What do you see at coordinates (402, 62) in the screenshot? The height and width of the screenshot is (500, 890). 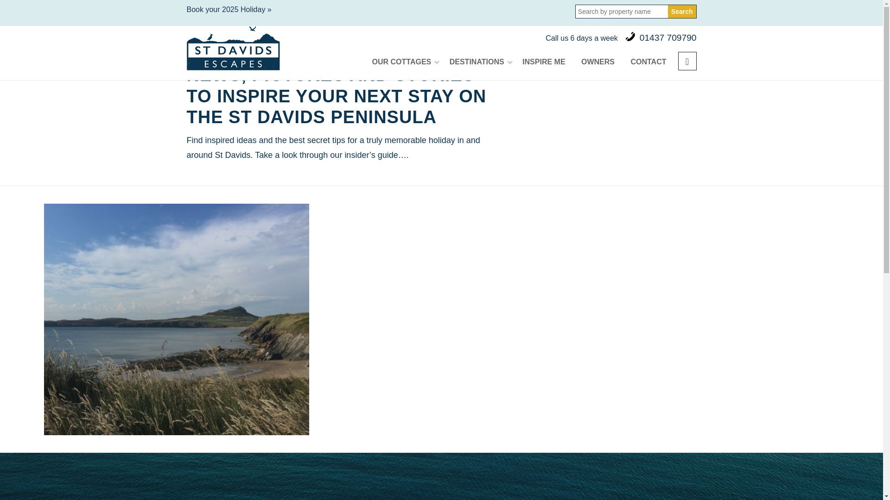 I see `OUR COTTAGES` at bounding box center [402, 62].